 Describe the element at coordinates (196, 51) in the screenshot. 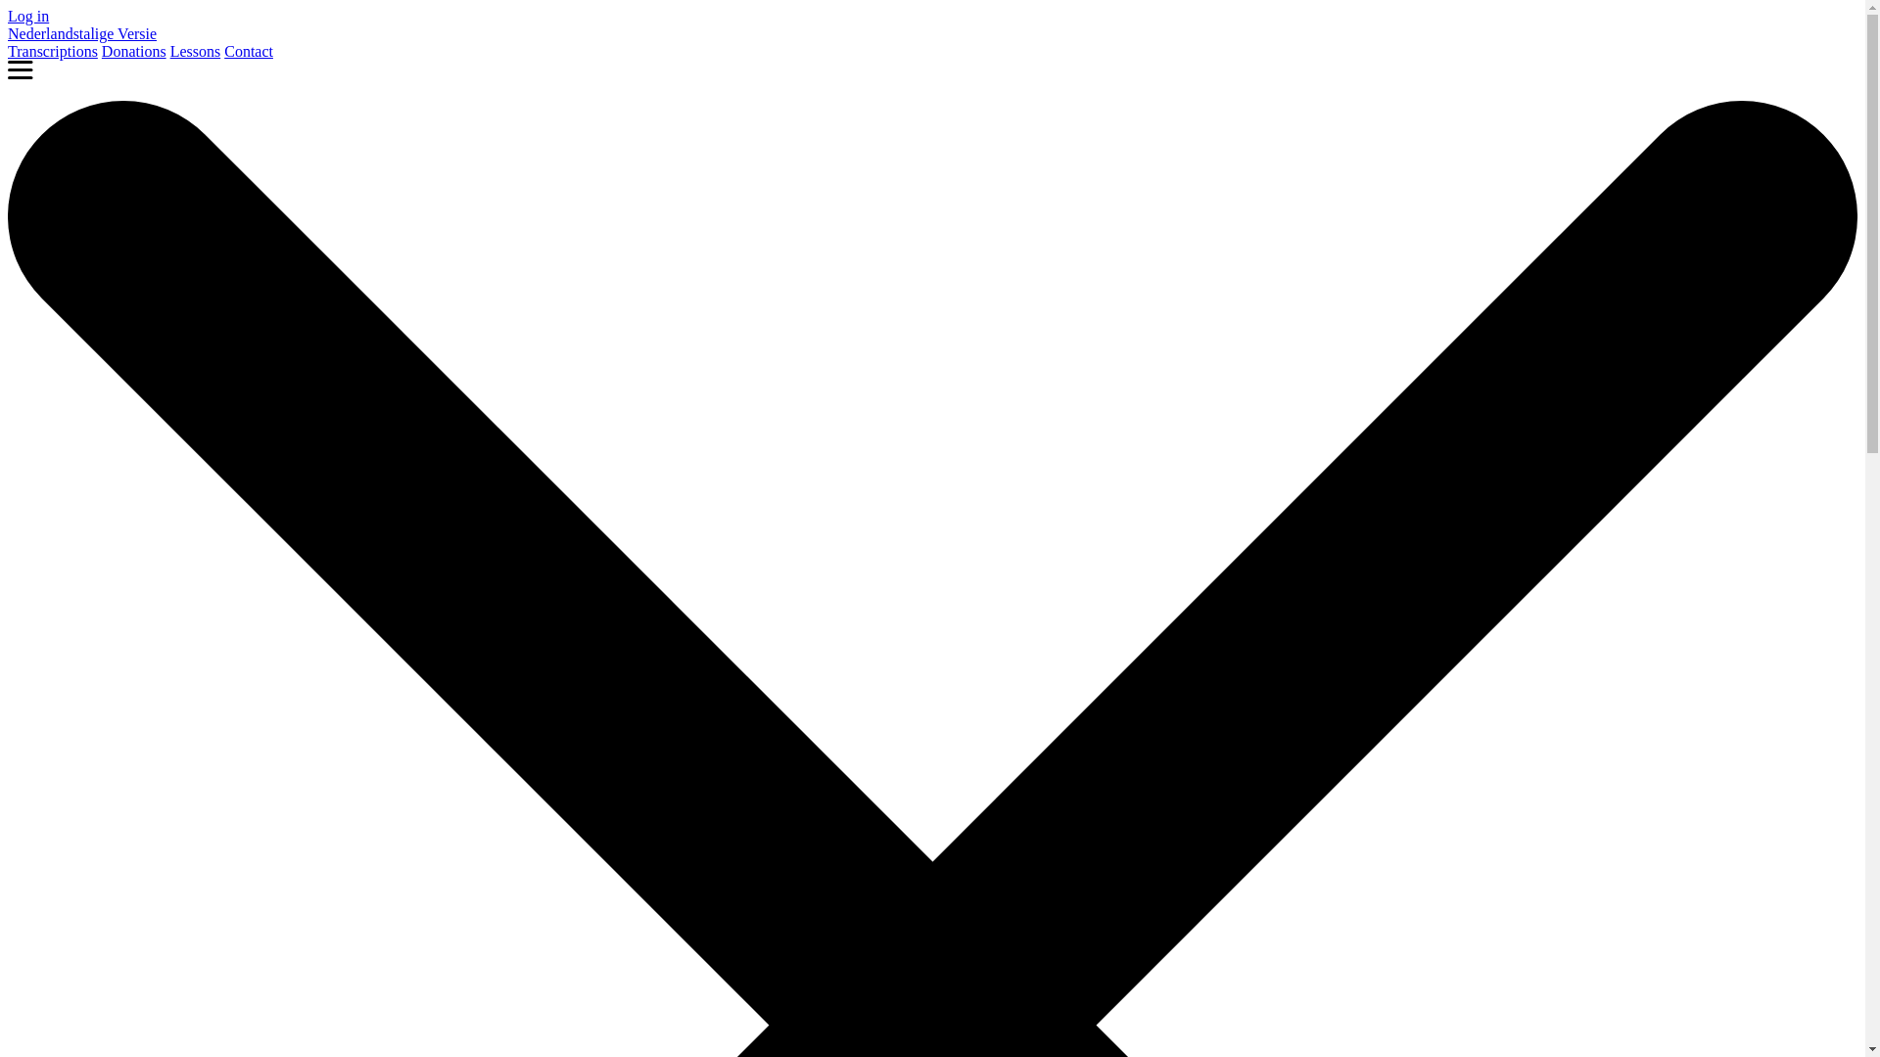

I see `Lessons` at that location.